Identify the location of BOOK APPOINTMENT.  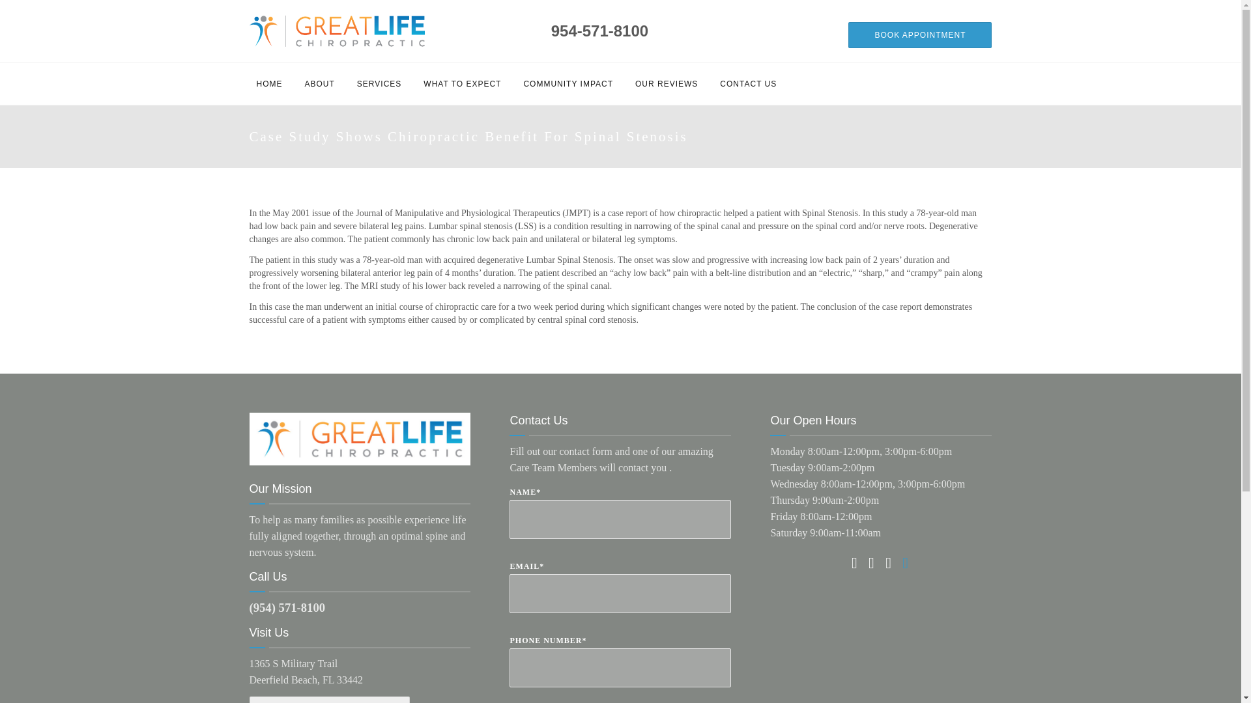
(920, 35).